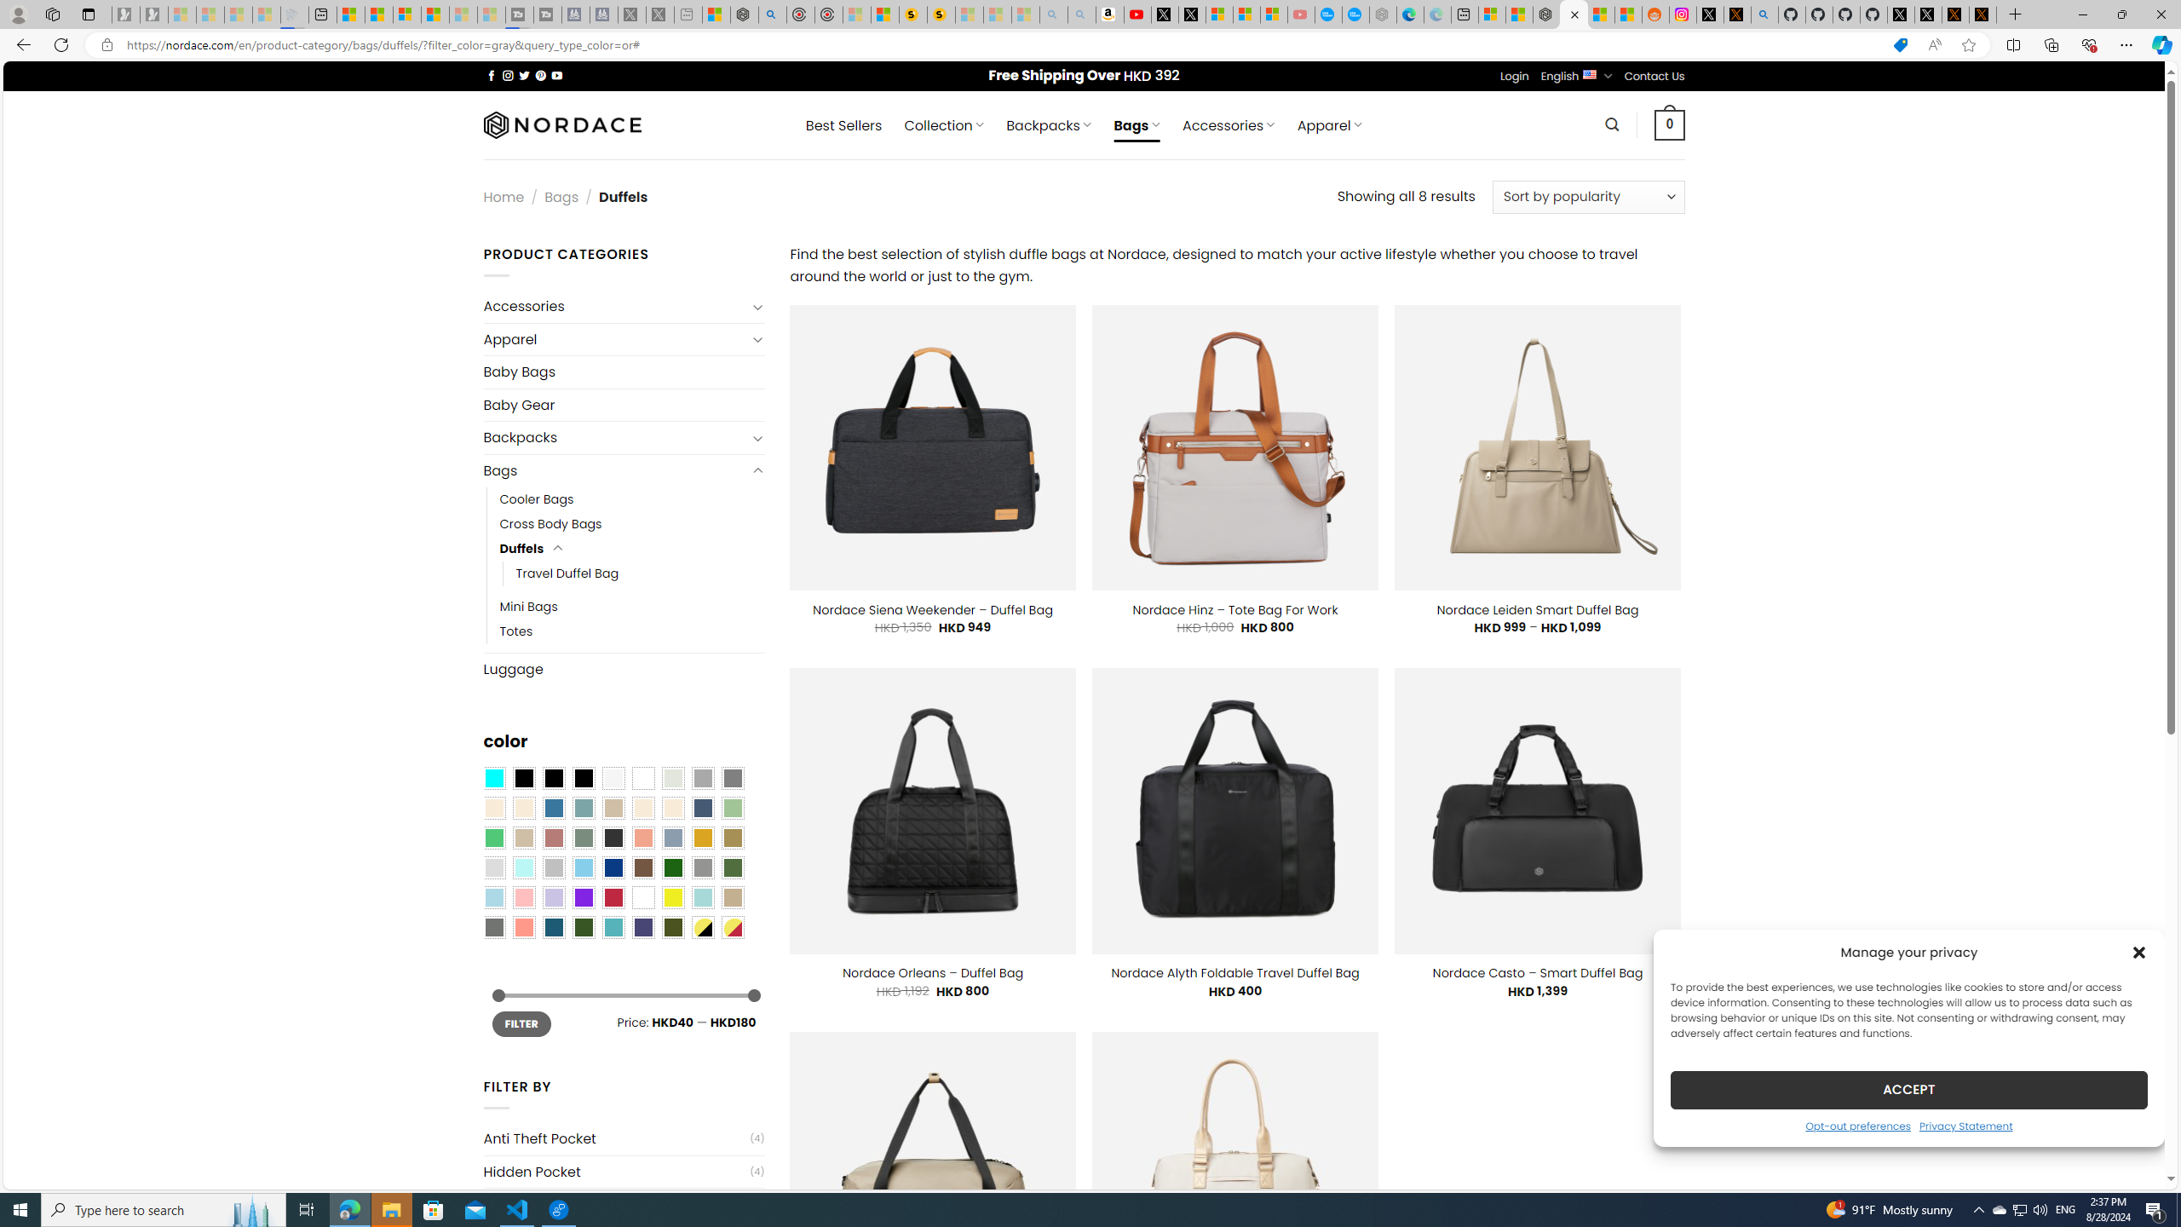 This screenshot has height=1227, width=2181. I want to click on Beige, so click(493, 808).